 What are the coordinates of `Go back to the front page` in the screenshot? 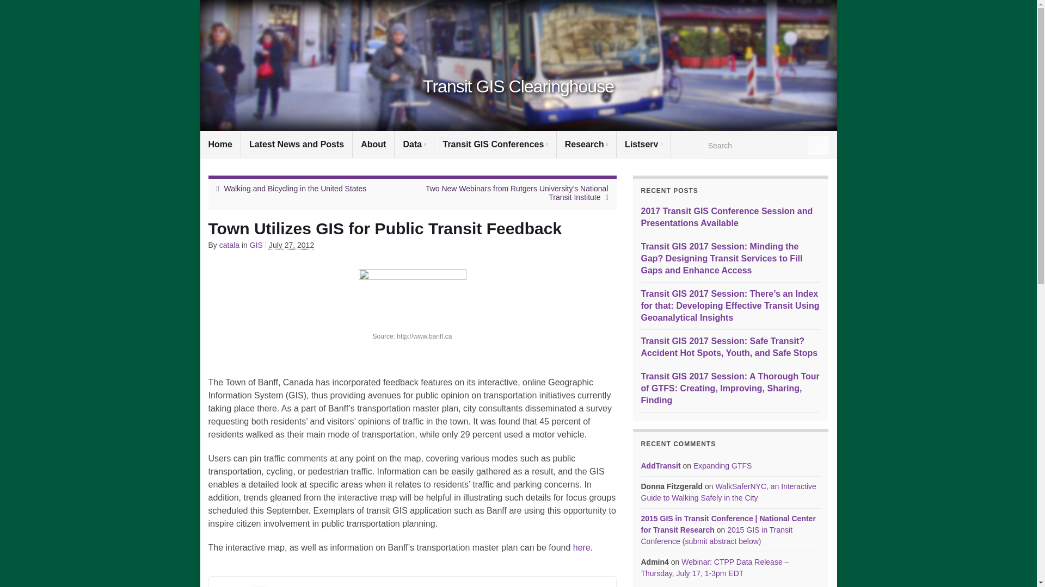 It's located at (518, 86).